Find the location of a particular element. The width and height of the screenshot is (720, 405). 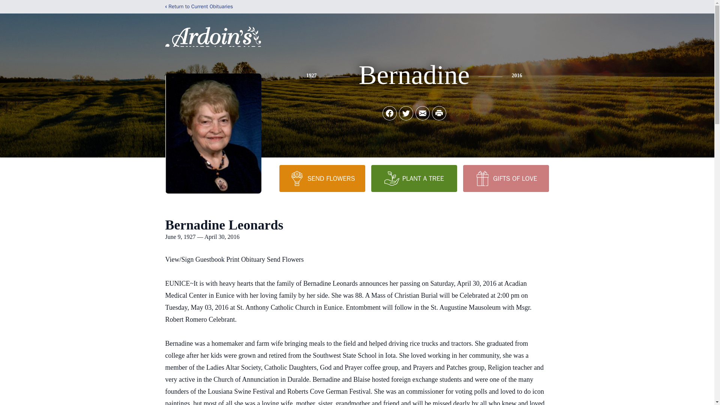

SEND FLOWERS is located at coordinates (322, 178).